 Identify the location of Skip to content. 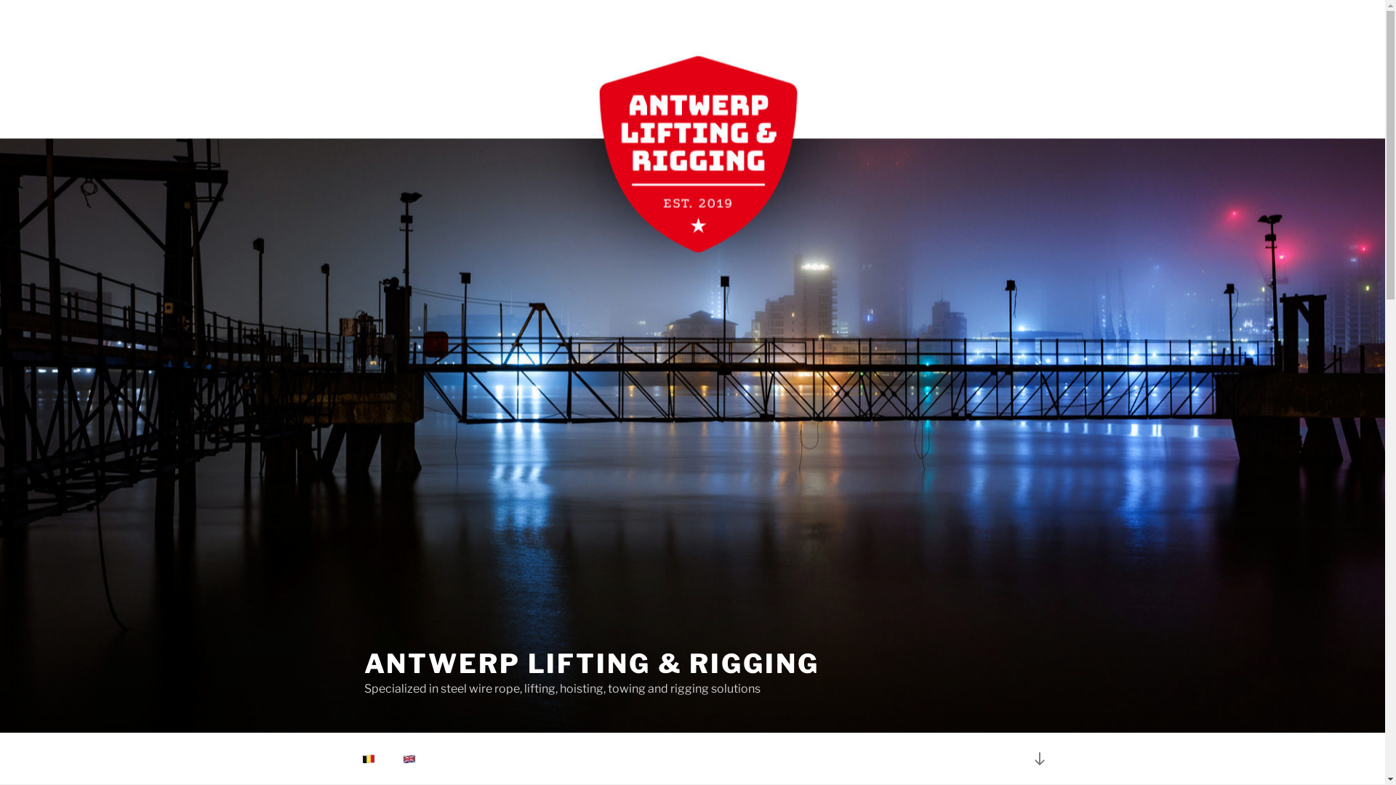
(0, 0).